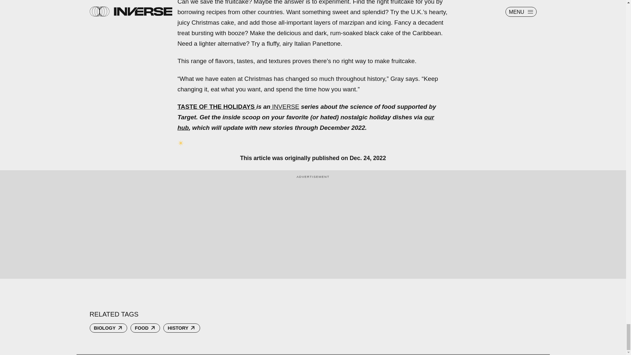 Image resolution: width=631 pixels, height=355 pixels. I want to click on TASTE OF THE HOLIDAYS, so click(216, 106).